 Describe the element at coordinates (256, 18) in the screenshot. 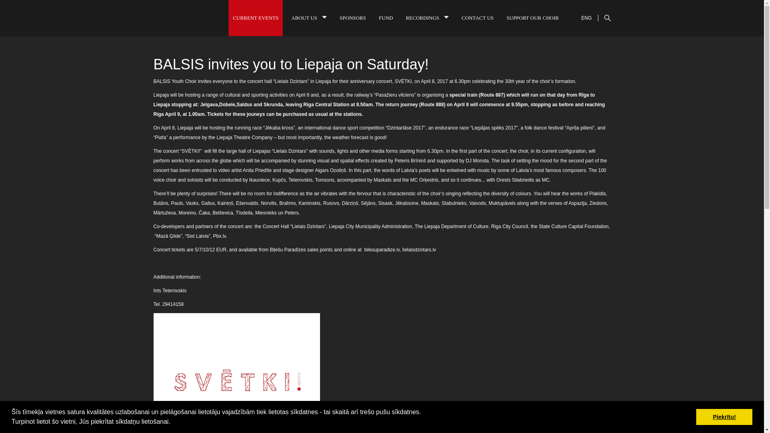

I see `CURRENT EVENTS` at that location.